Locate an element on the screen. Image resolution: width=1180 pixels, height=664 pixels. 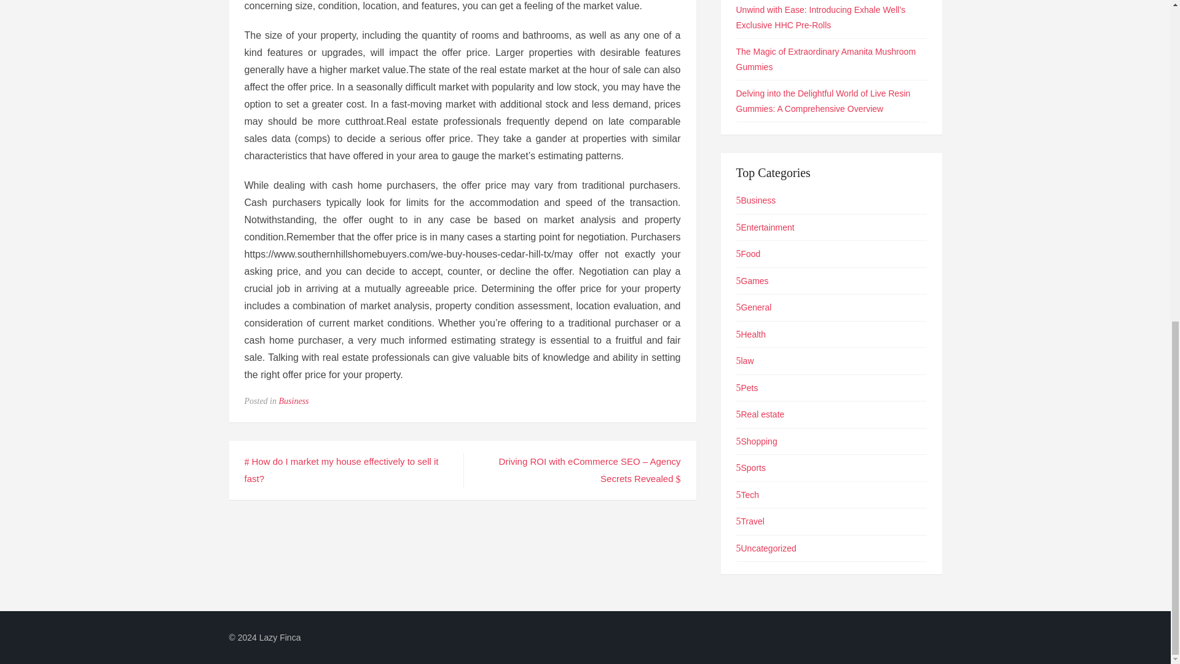
Tech is located at coordinates (748, 495).